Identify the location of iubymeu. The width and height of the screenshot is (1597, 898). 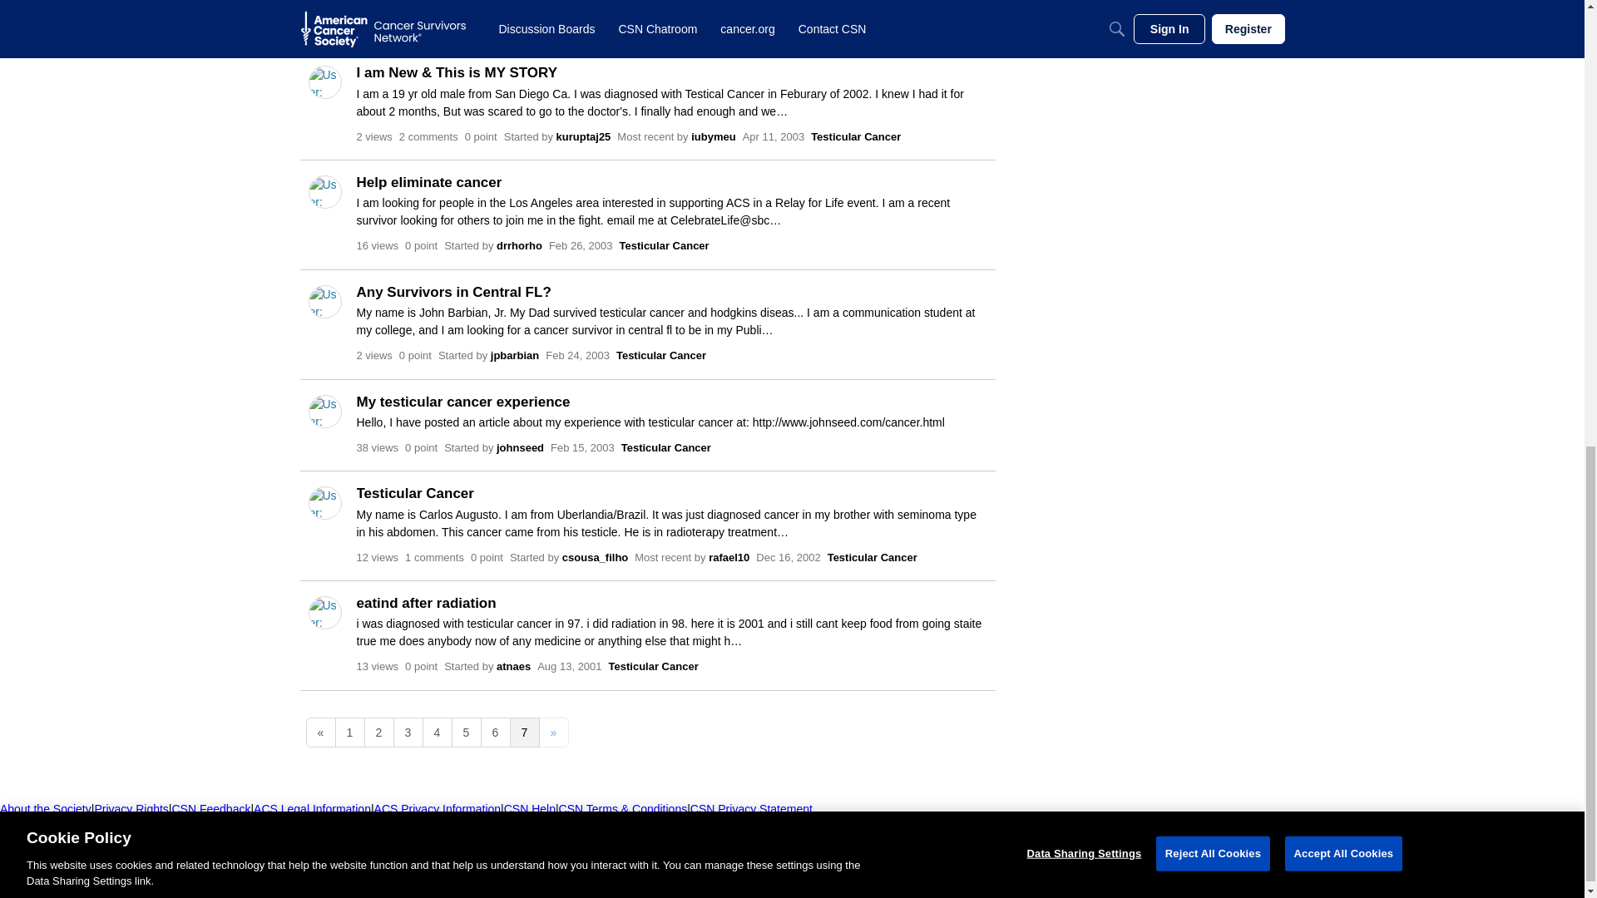
(713, 135).